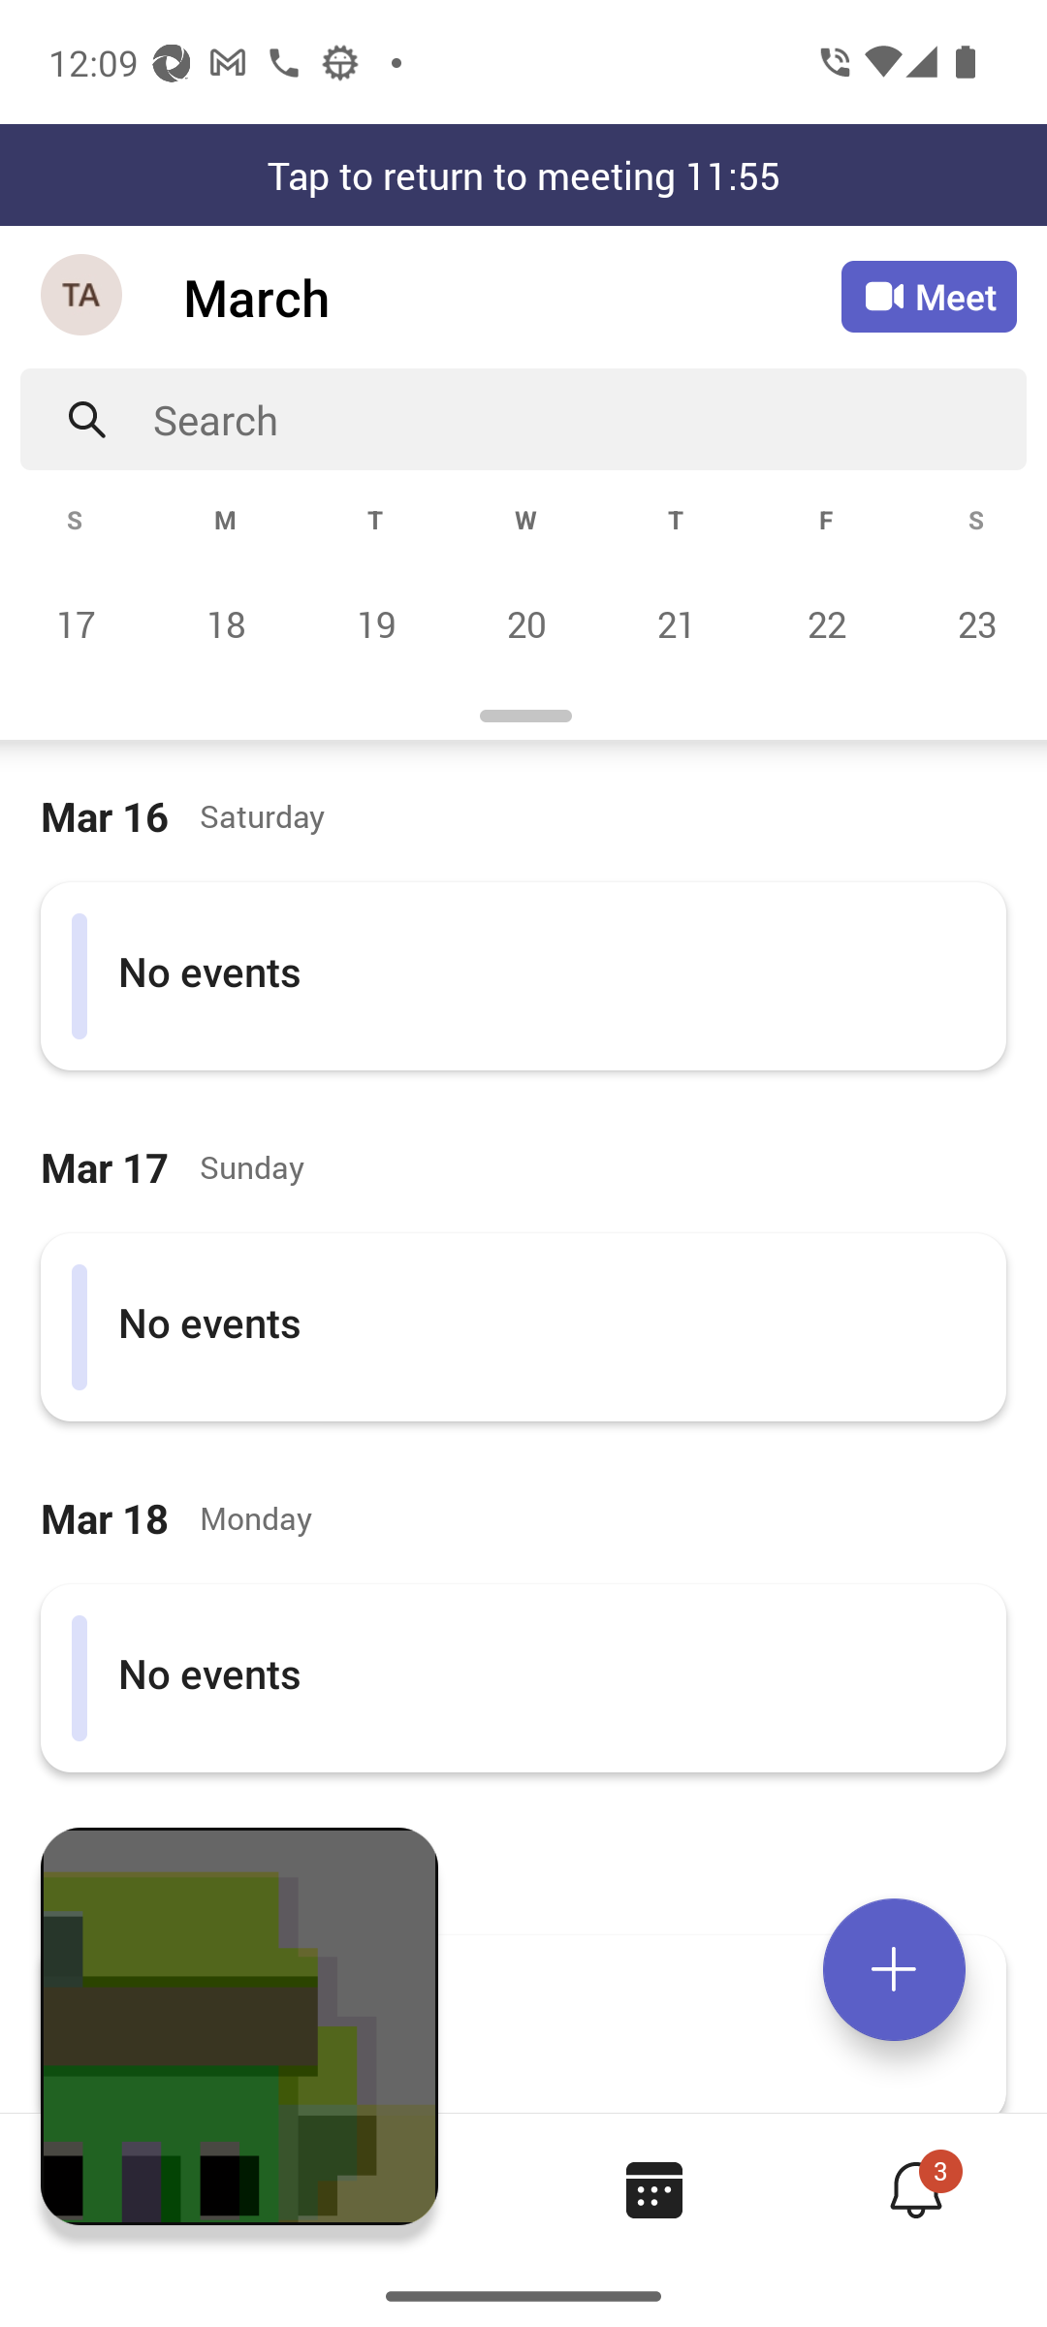  Describe the element at coordinates (894, 1969) in the screenshot. I see `Expand meetings menu` at that location.